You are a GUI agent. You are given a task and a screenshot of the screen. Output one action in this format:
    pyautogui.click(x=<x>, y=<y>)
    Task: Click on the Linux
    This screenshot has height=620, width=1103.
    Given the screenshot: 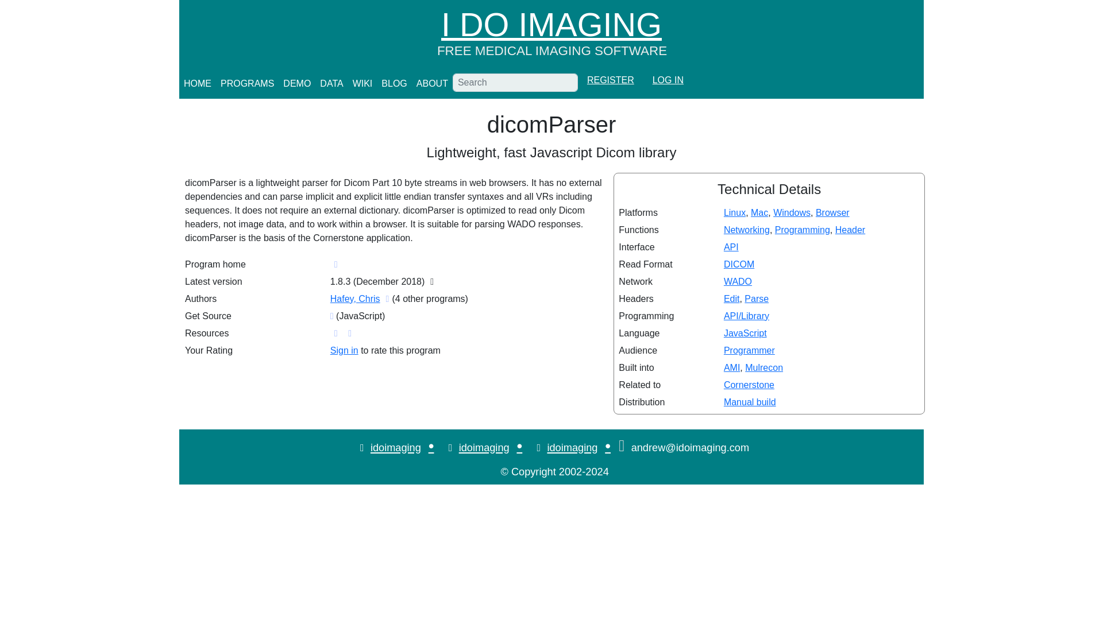 What is the action you would take?
    pyautogui.click(x=734, y=212)
    